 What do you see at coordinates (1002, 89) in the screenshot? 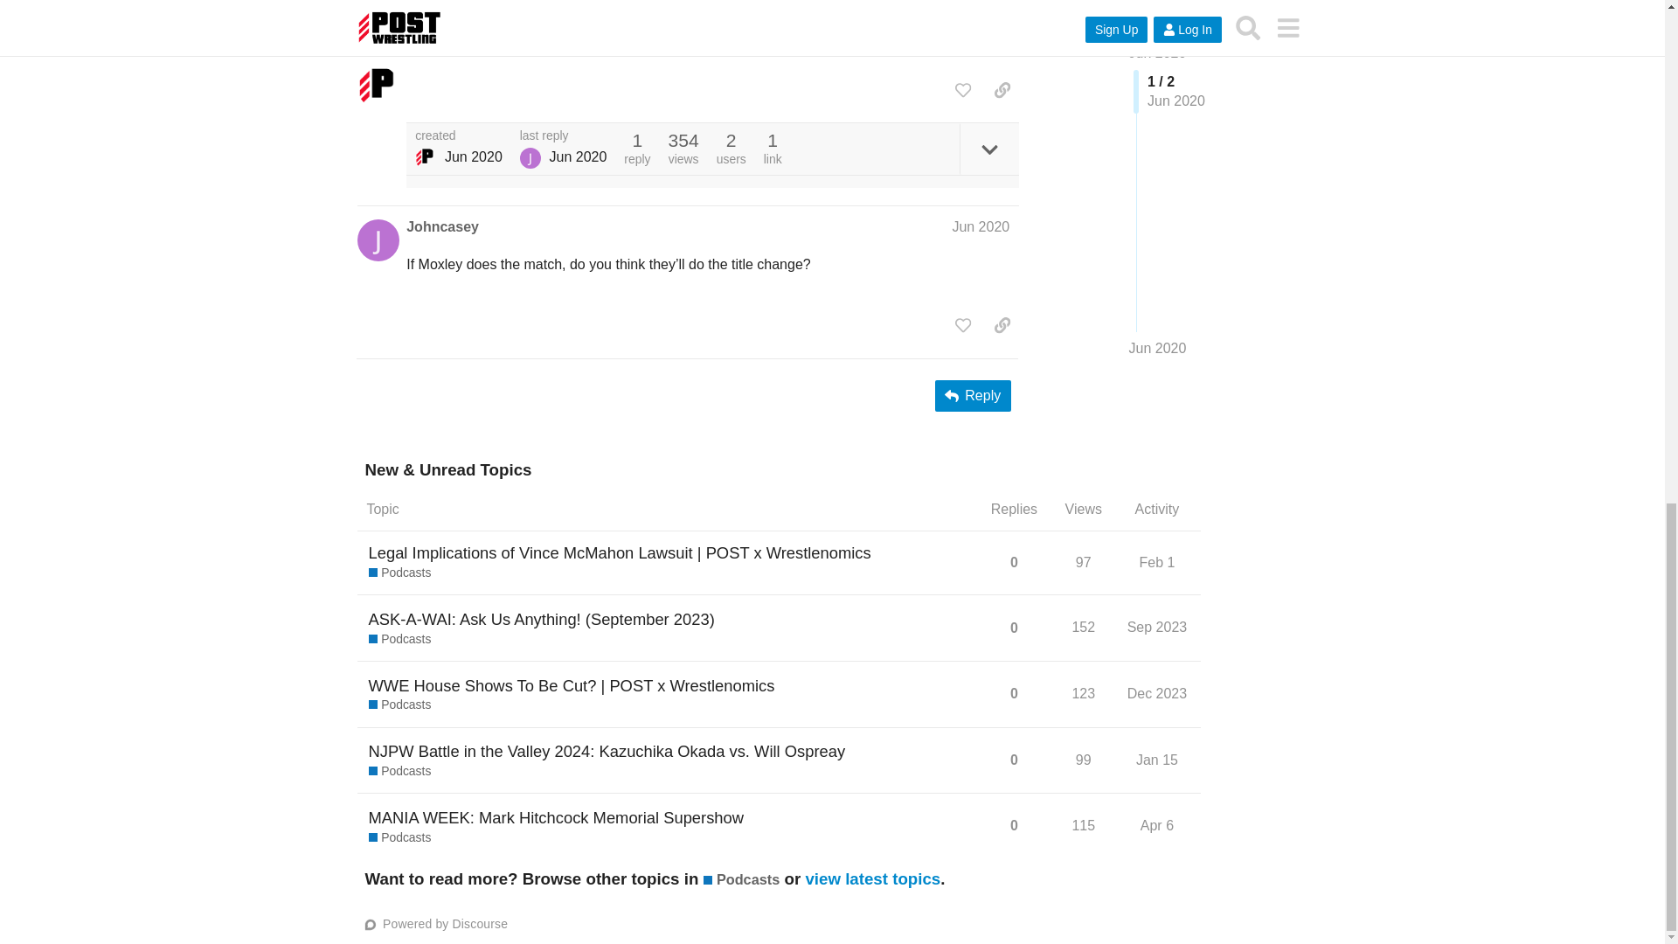
I see `copy a link to this post to clipboard` at bounding box center [1002, 89].